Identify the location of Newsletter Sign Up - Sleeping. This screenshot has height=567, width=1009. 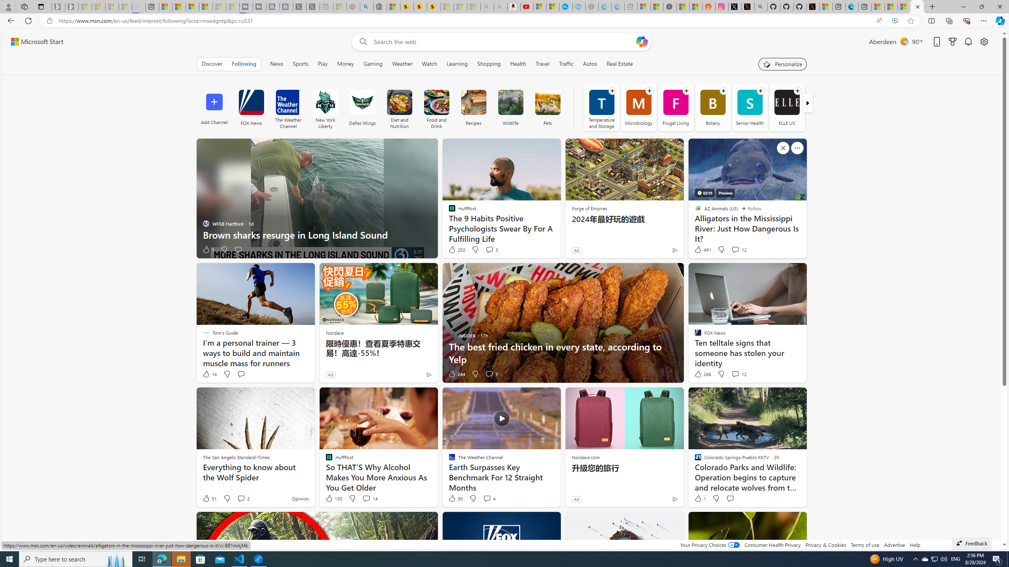
(72, 7).